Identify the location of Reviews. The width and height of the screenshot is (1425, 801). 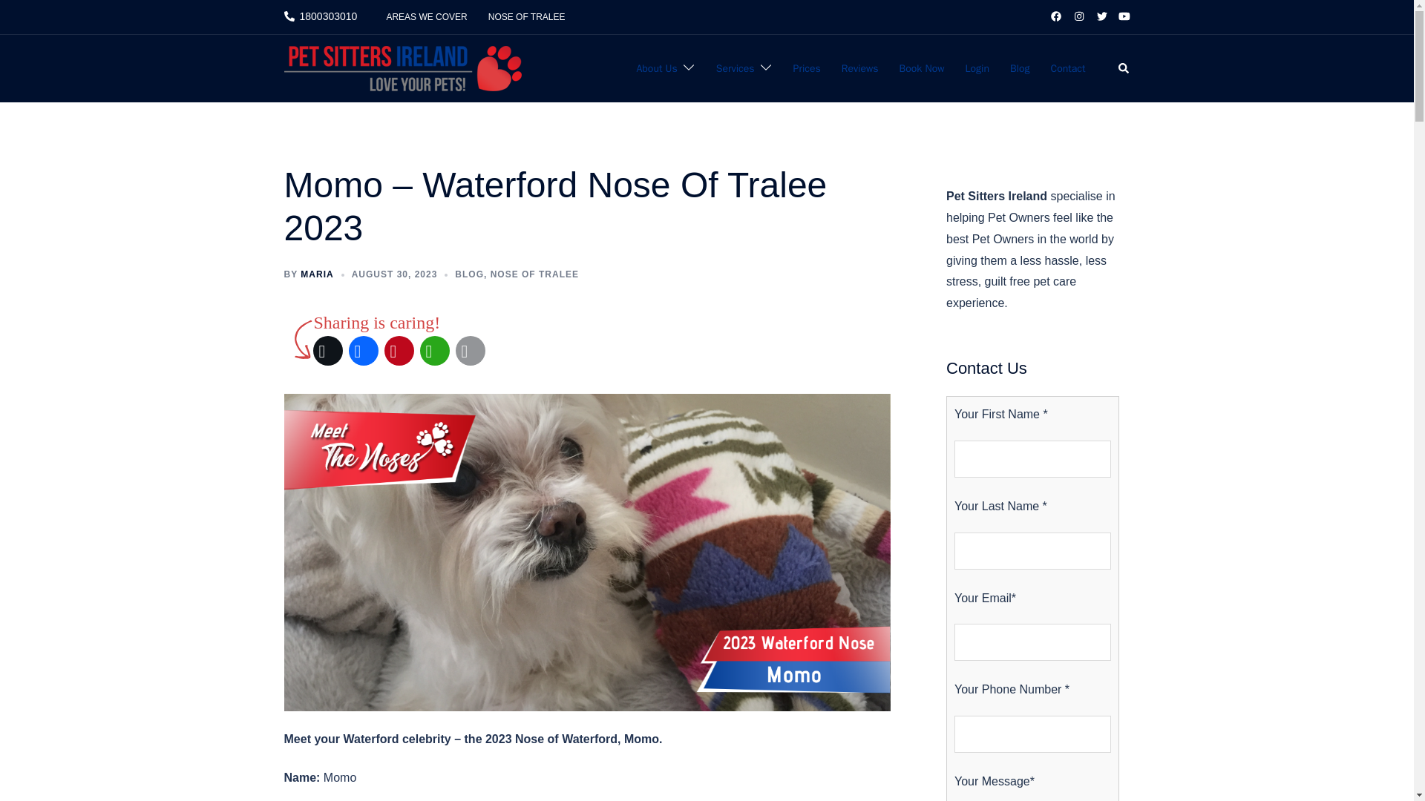
(860, 68).